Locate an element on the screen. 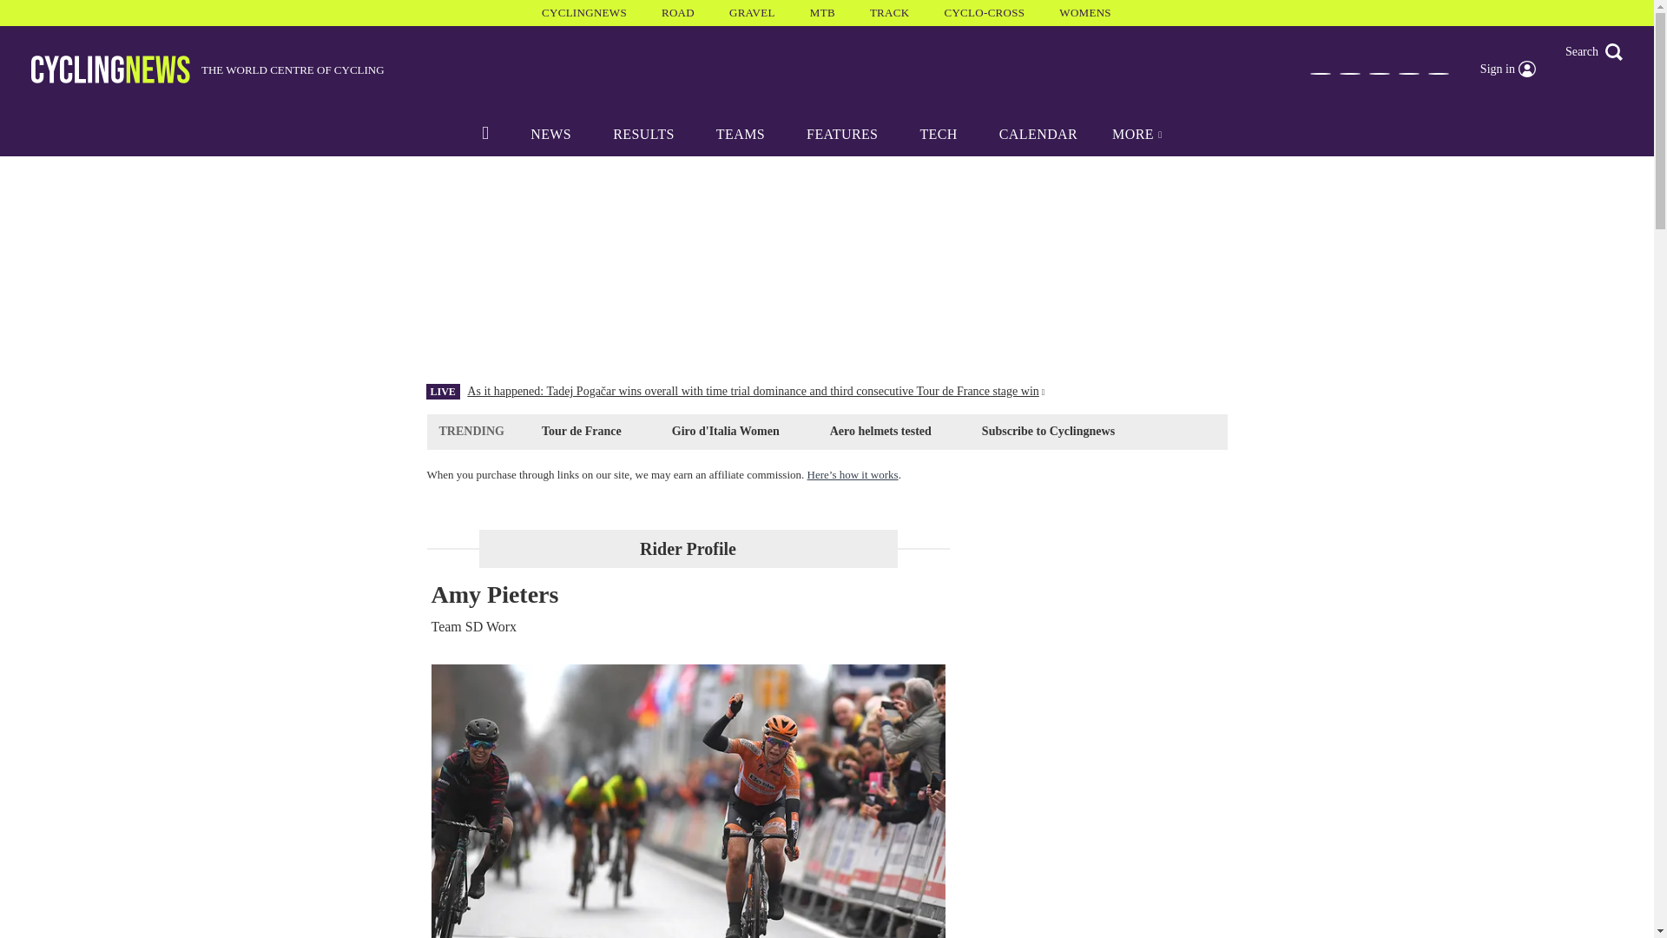 Image resolution: width=1667 pixels, height=938 pixels. Tour de France is located at coordinates (582, 431).